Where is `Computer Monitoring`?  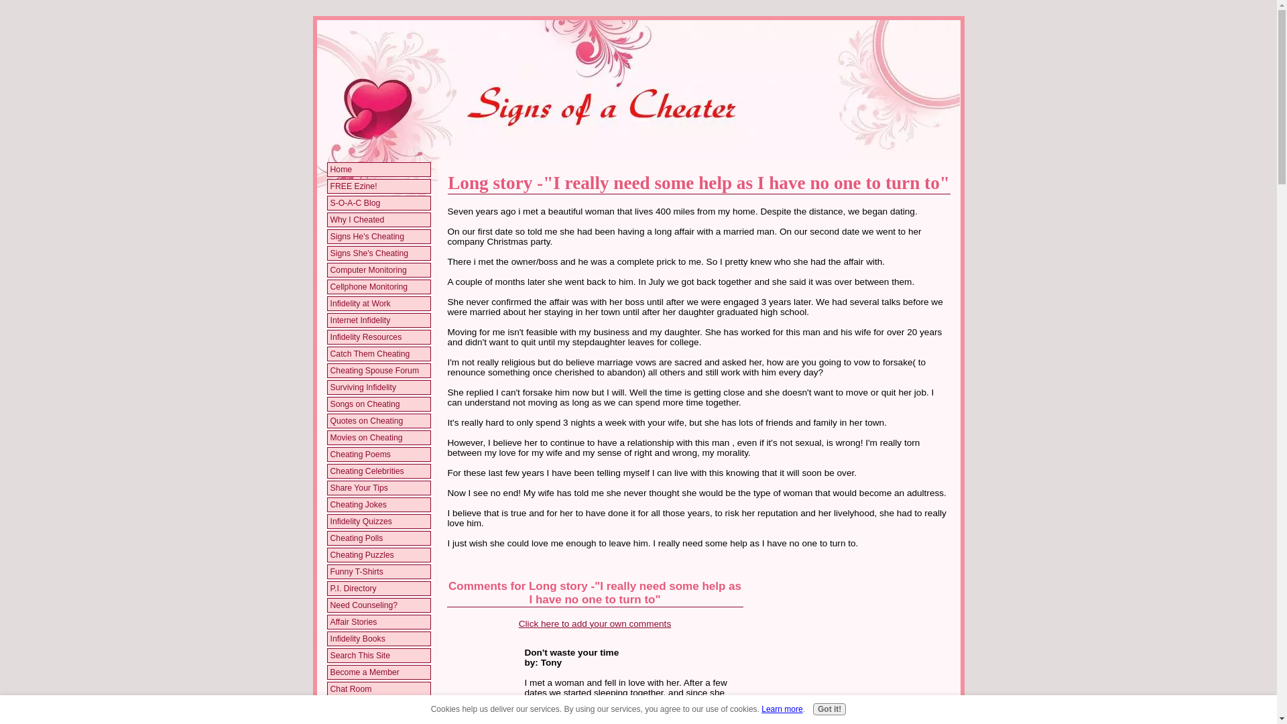
Computer Monitoring is located at coordinates (378, 269).